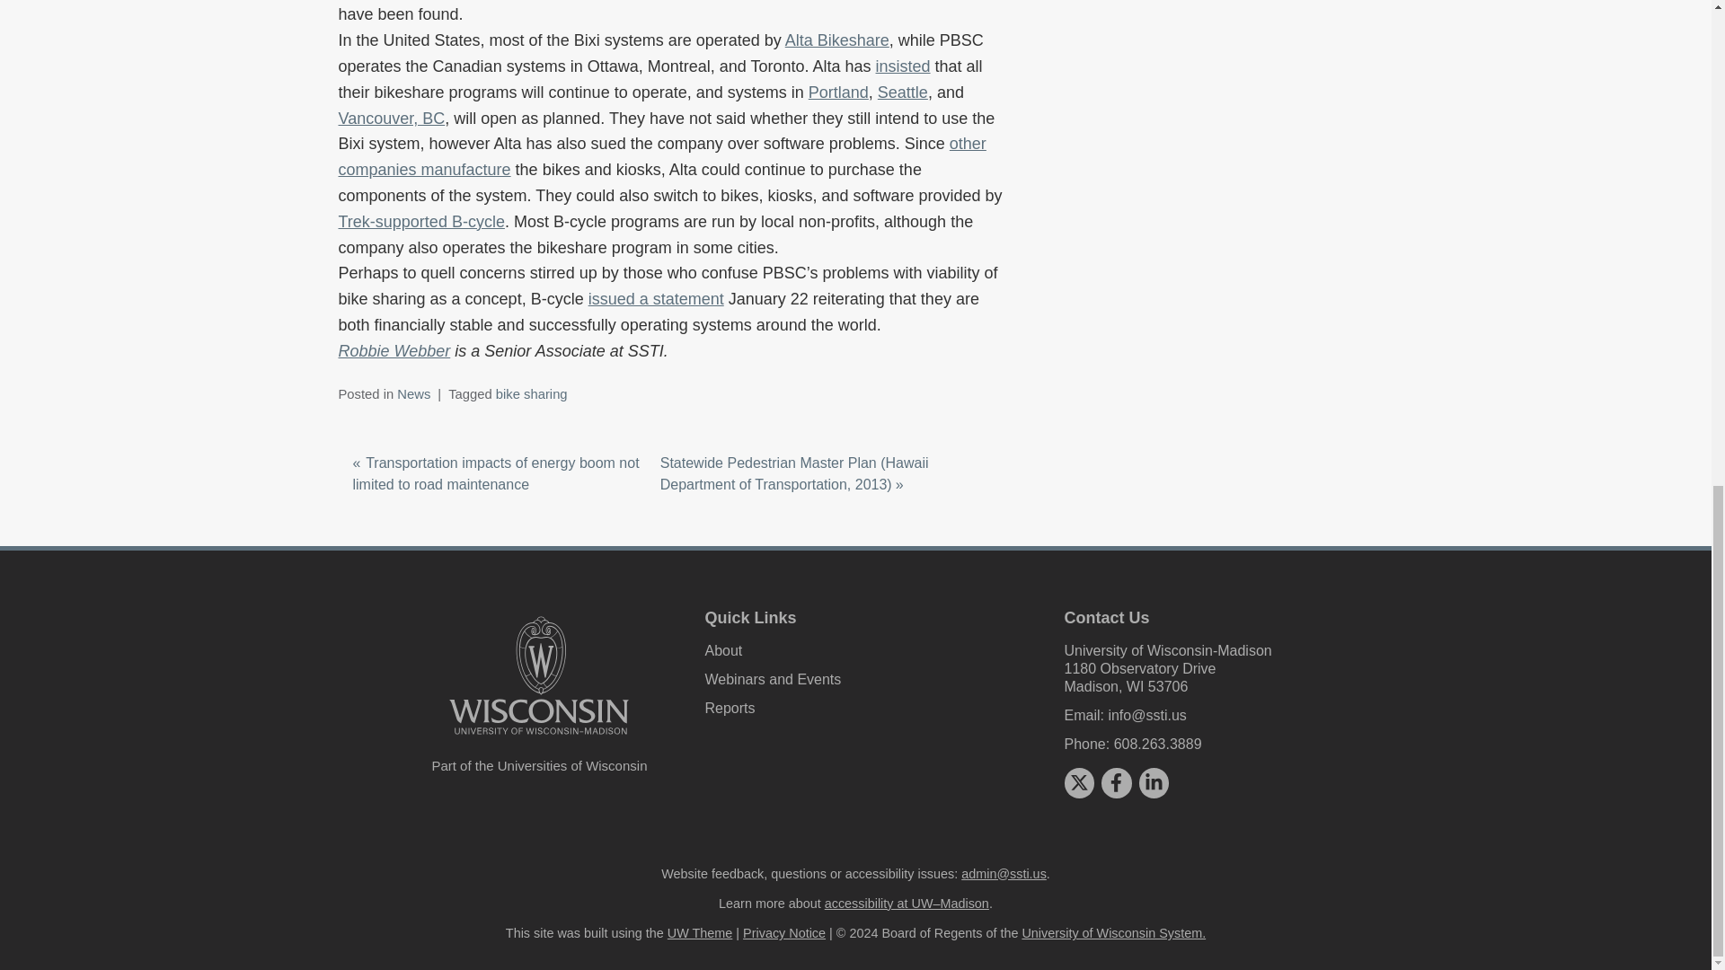  I want to click on Alta Bikeshare, so click(837, 40).